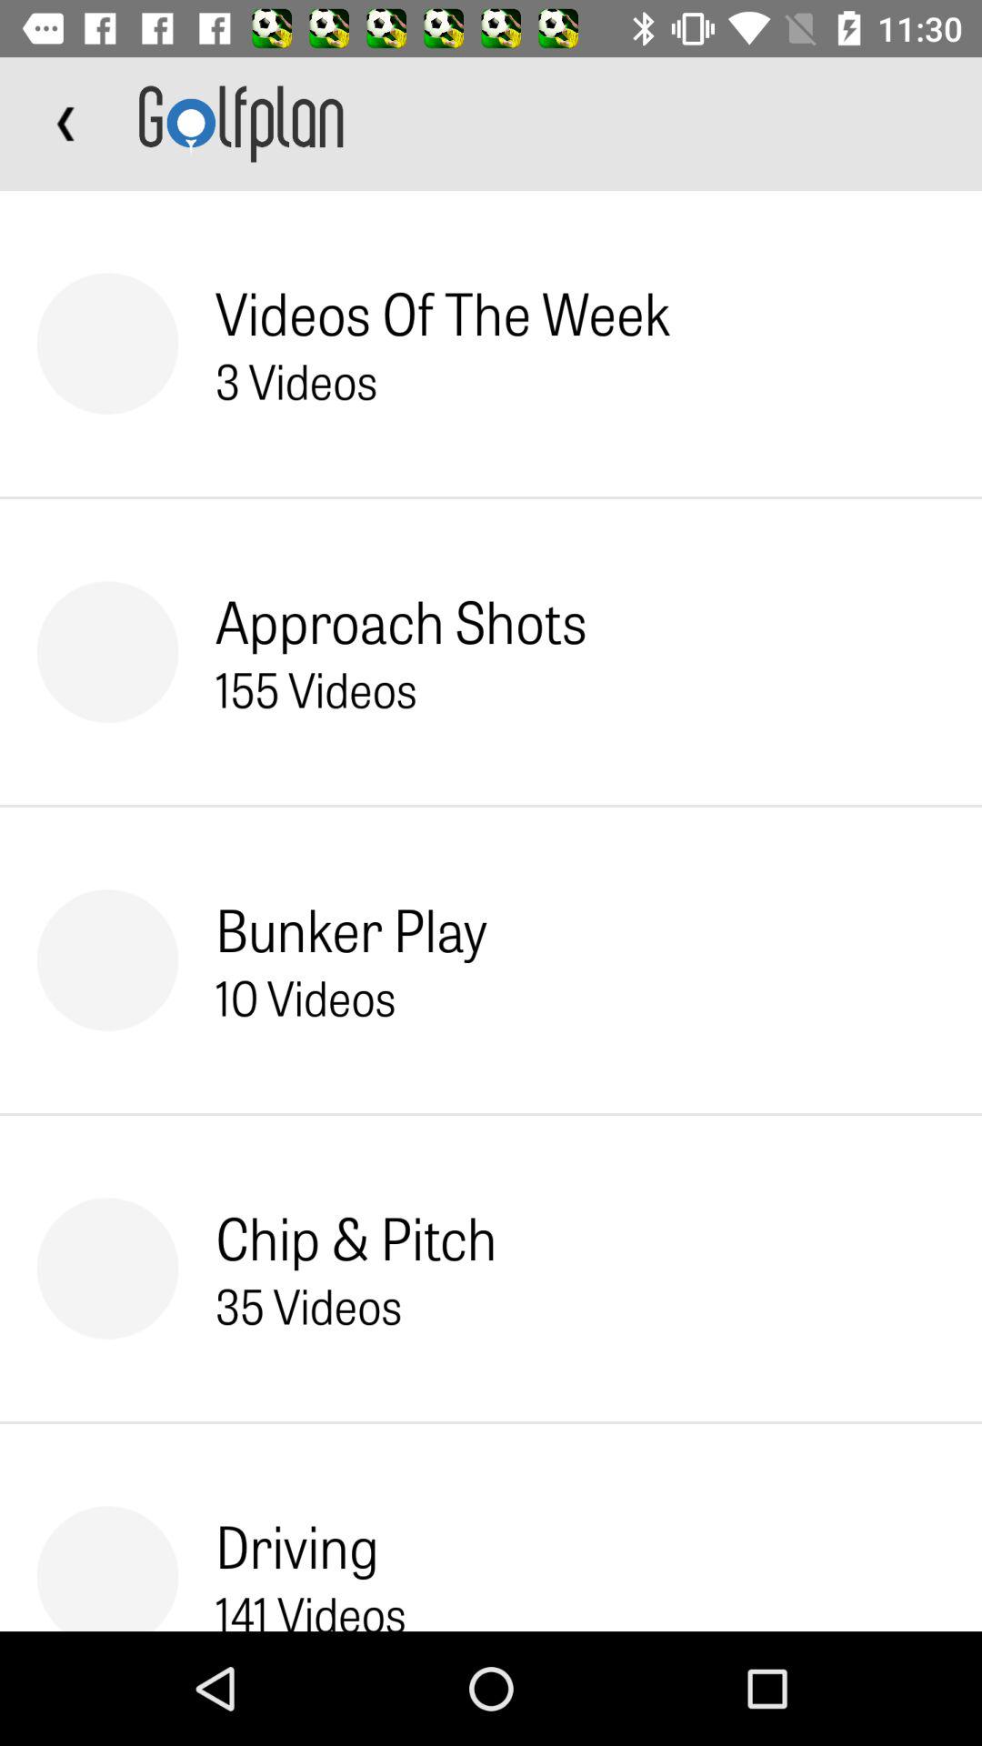 The width and height of the screenshot is (982, 1746). Describe the element at coordinates (306, 997) in the screenshot. I see `flip to 10 videos icon` at that location.